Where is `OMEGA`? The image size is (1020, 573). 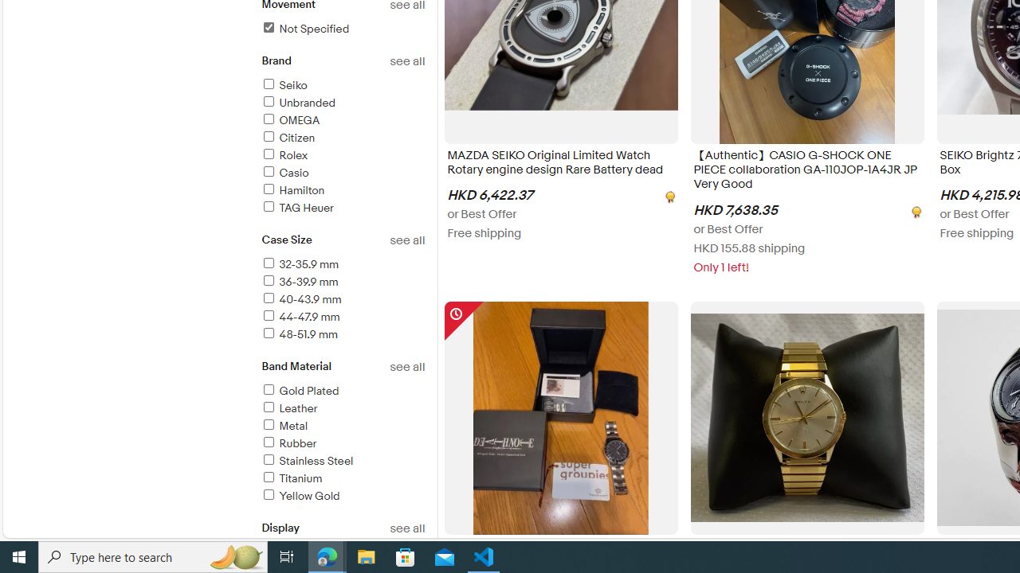
OMEGA is located at coordinates (343, 121).